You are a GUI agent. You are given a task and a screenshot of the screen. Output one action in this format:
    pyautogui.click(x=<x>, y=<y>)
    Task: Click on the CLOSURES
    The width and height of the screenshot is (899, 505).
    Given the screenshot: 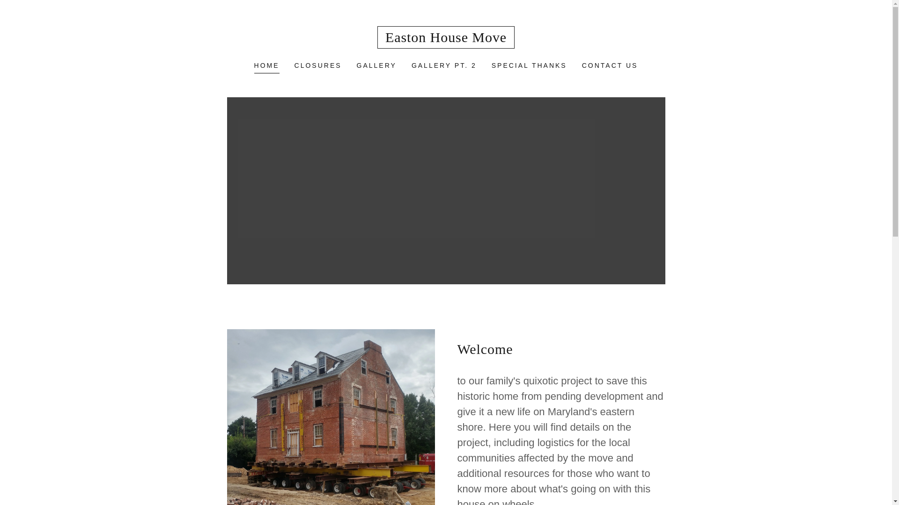 What is the action you would take?
    pyautogui.click(x=317, y=65)
    